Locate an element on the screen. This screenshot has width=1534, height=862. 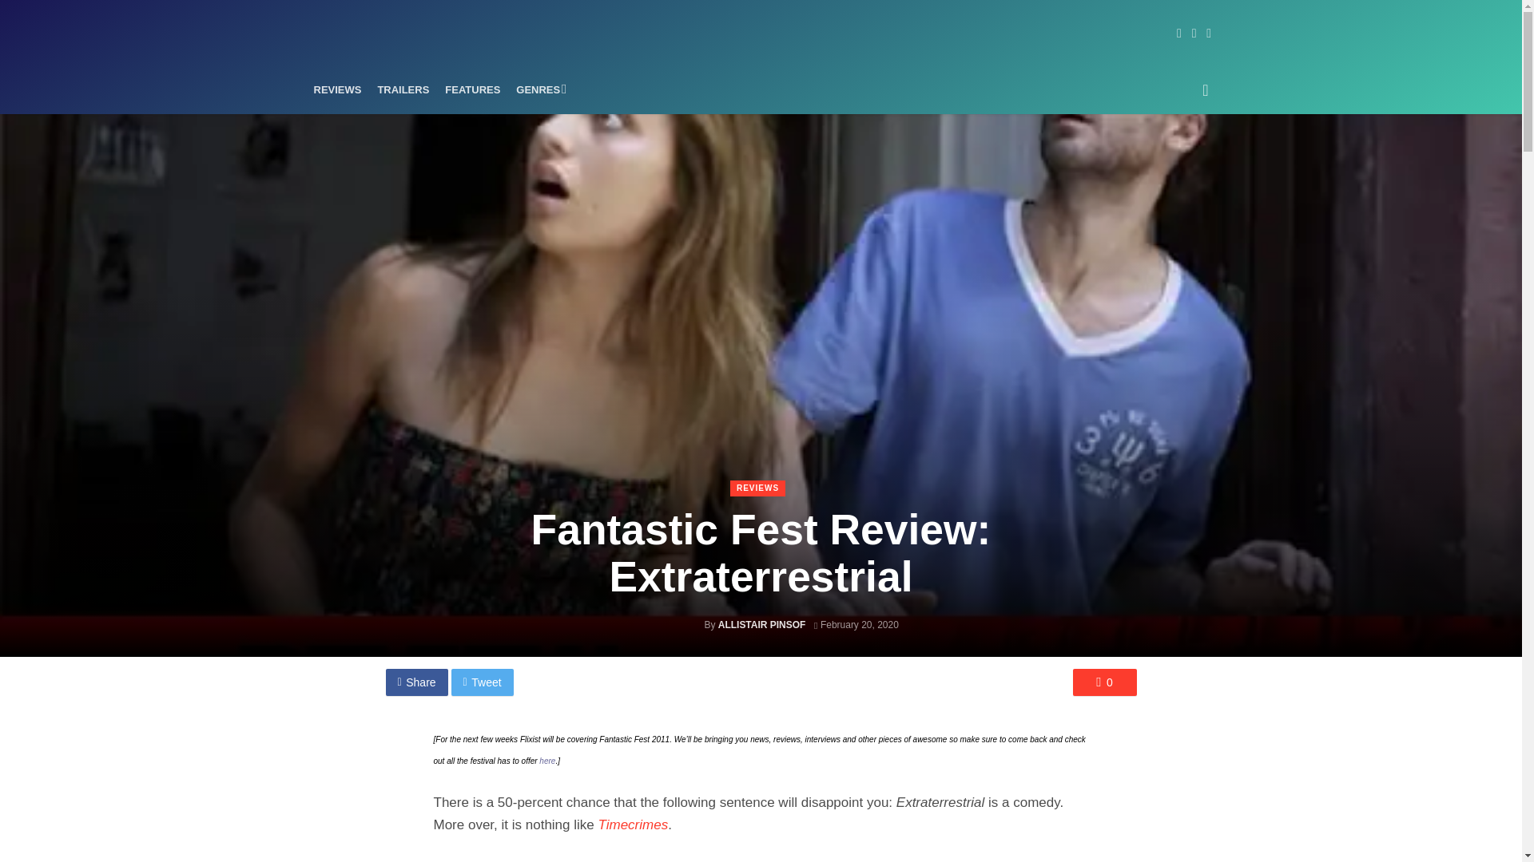
TRAILERS is located at coordinates (403, 89).